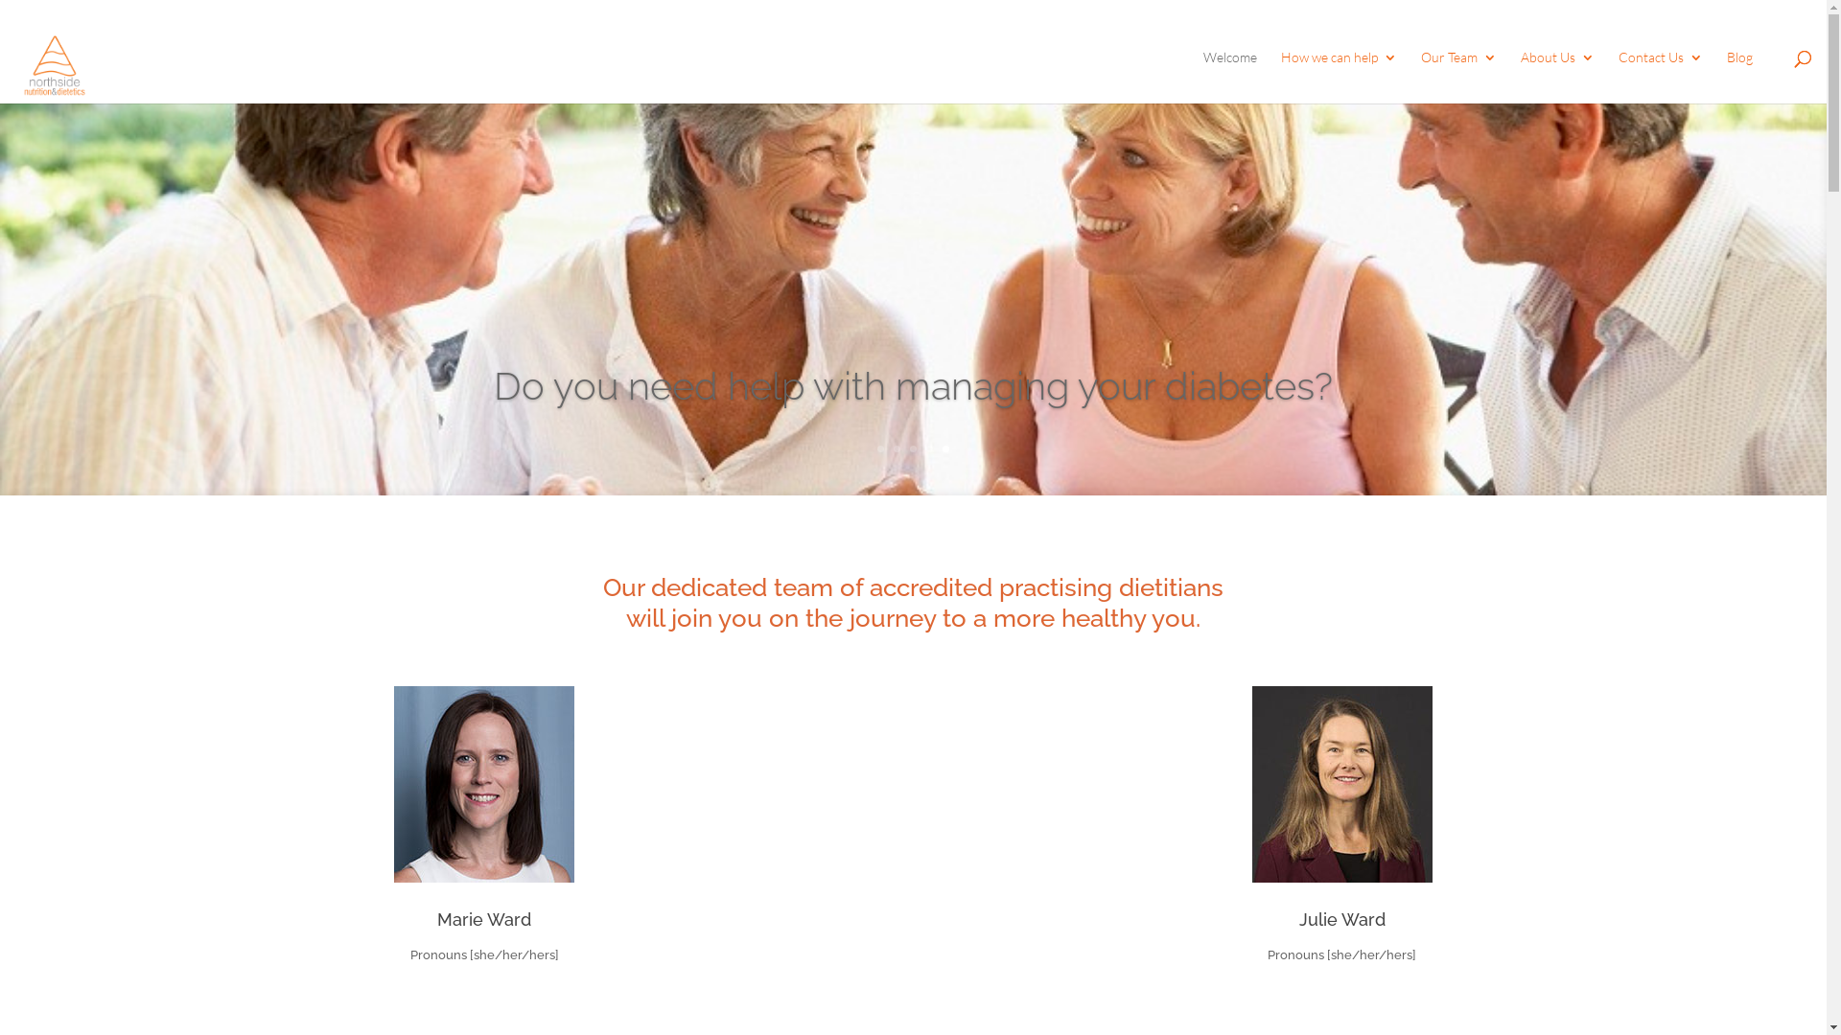  I want to click on About Us, so click(1557, 77).